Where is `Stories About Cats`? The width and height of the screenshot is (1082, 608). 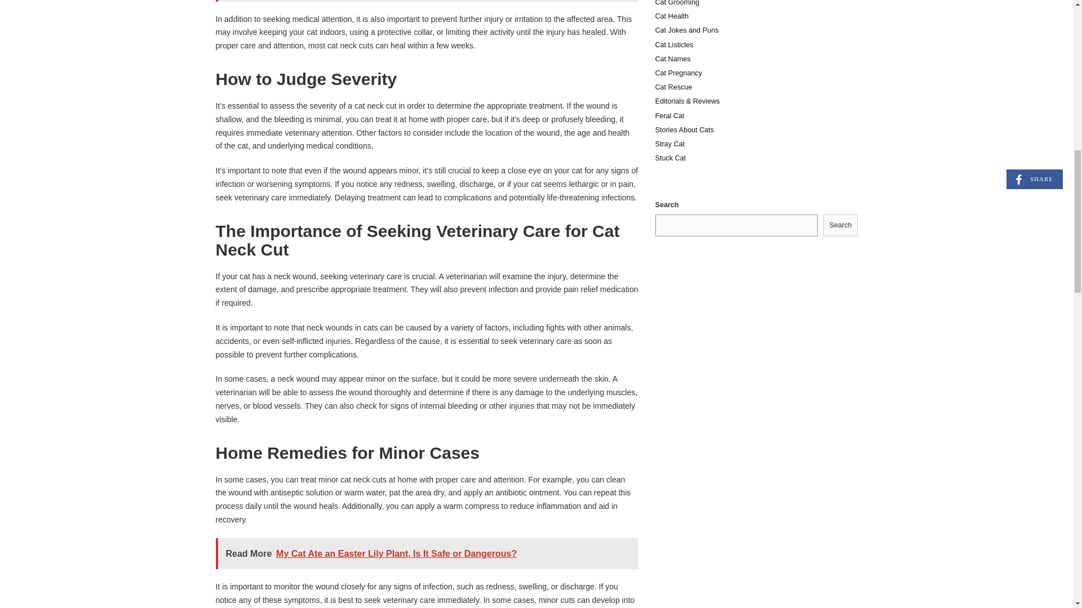
Stories About Cats is located at coordinates (684, 129).